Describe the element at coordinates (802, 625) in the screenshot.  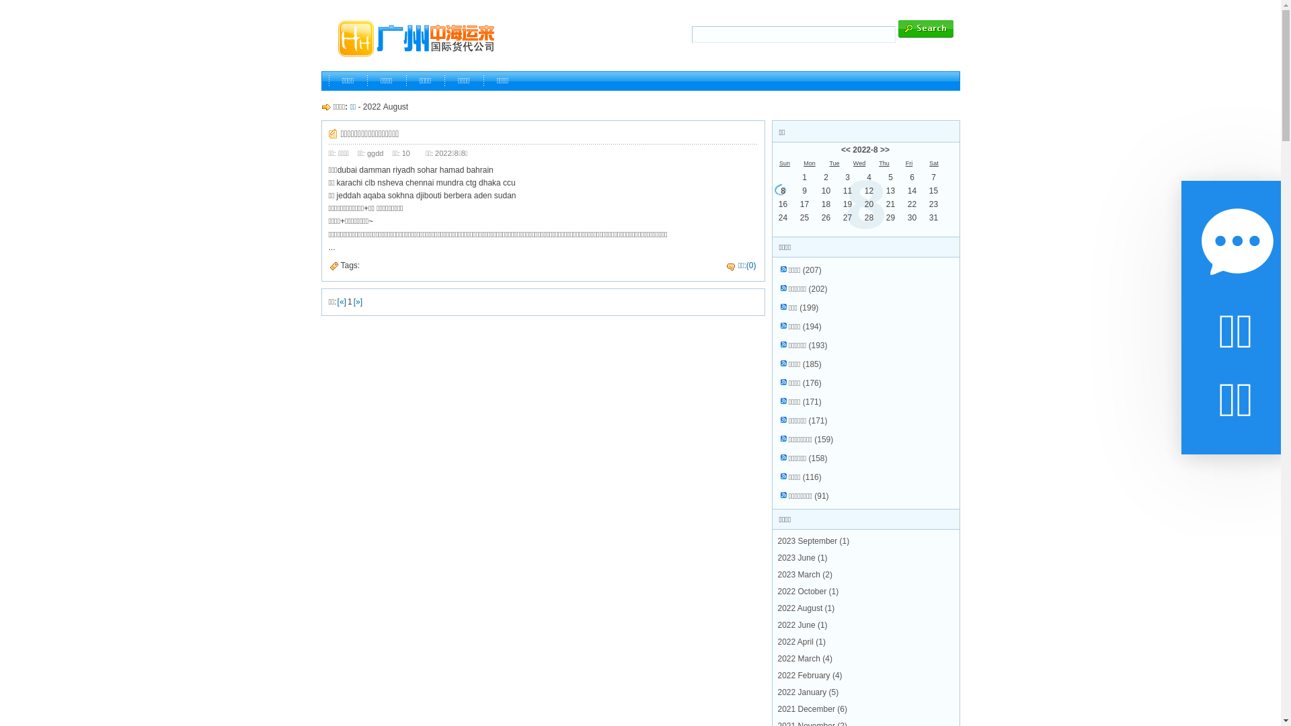
I see `2022 June (1)` at that location.